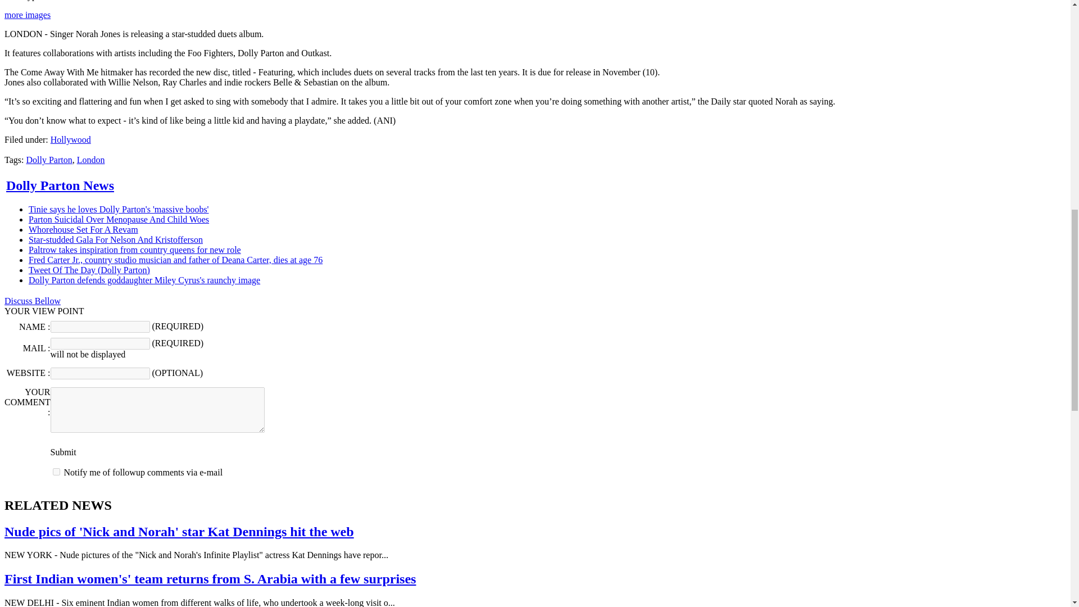 The image size is (1079, 607). Describe the element at coordinates (56, 471) in the screenshot. I see `subscribe` at that location.